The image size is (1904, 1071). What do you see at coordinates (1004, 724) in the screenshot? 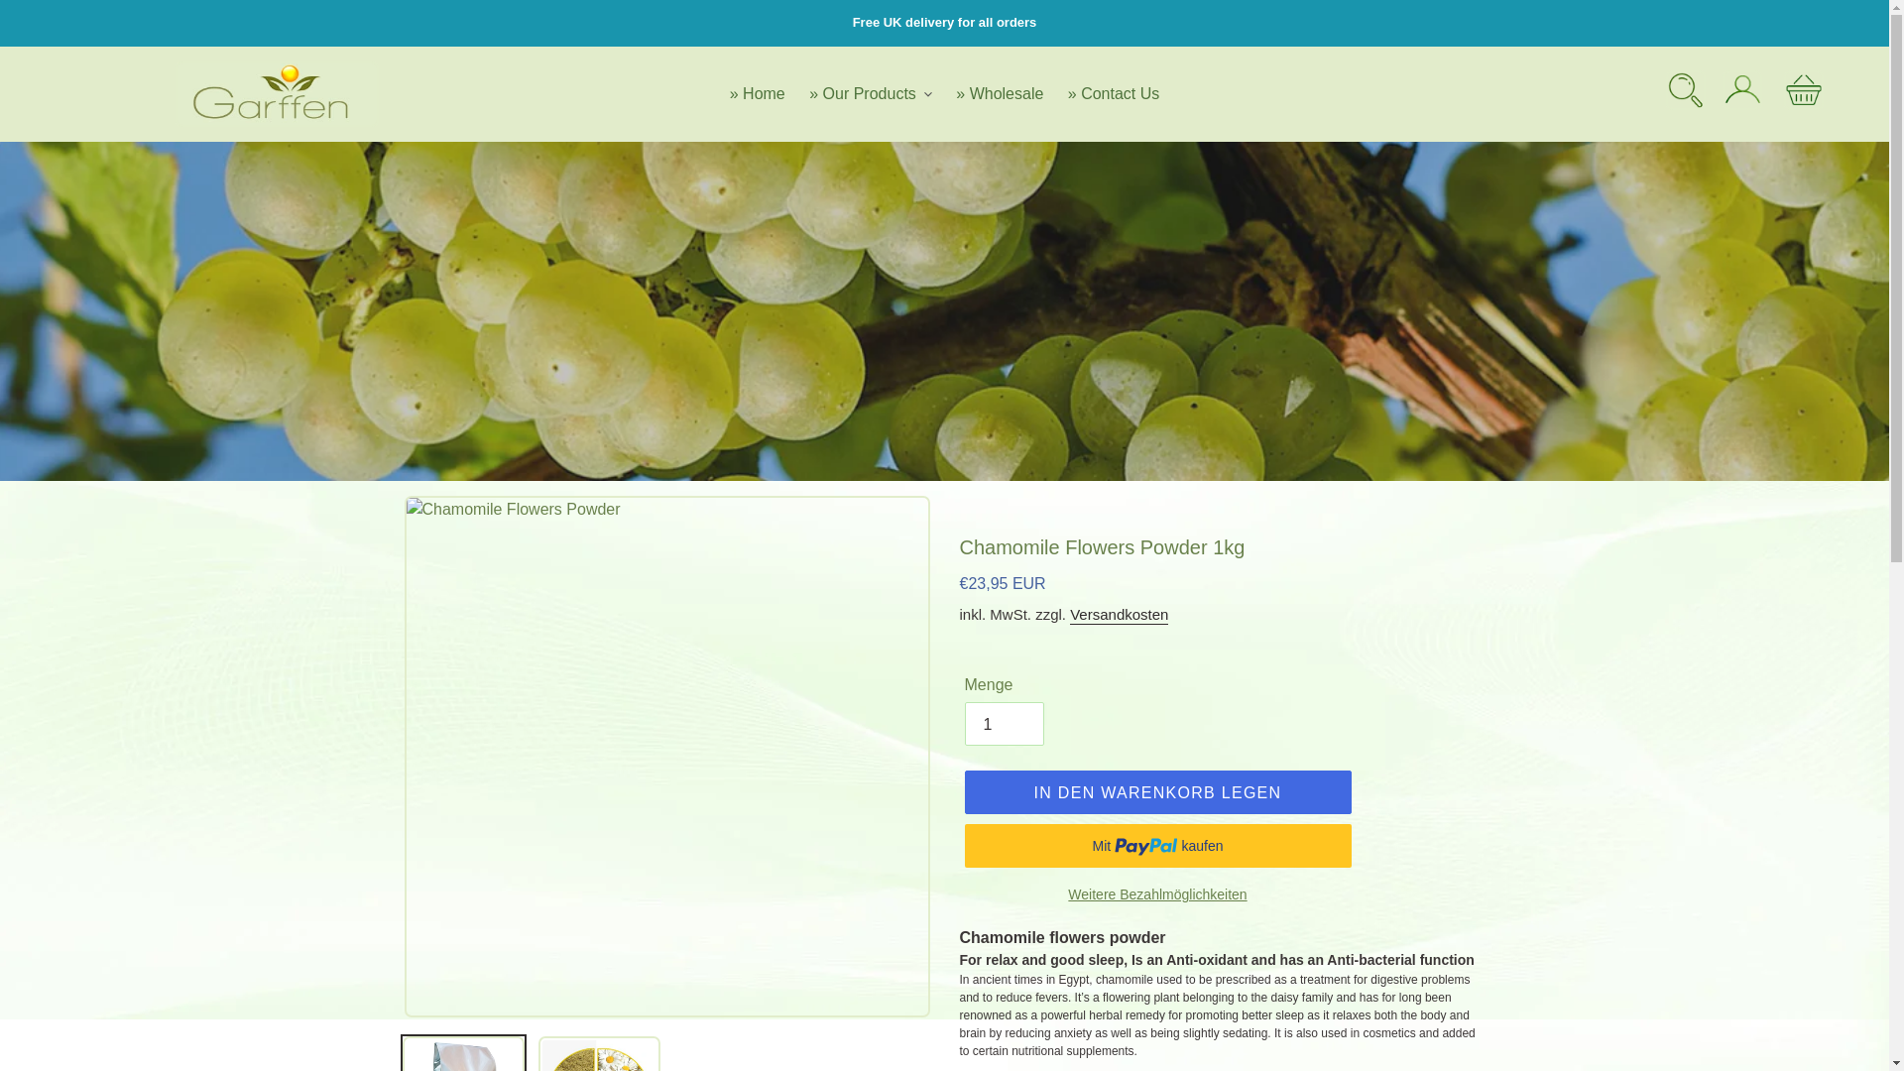
I see `1` at bounding box center [1004, 724].